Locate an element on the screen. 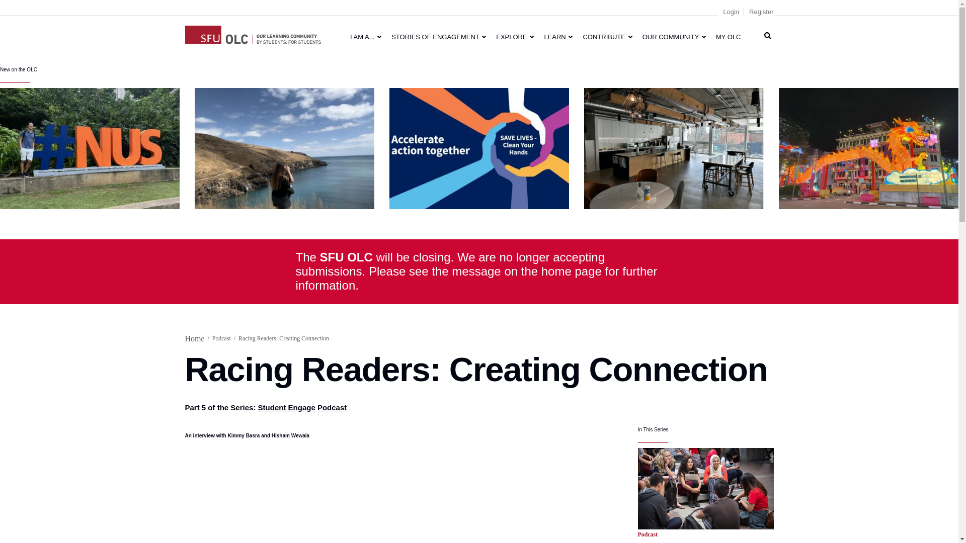 The image size is (966, 543). STORIES OF ENGAGEMENT is located at coordinates (439, 37).